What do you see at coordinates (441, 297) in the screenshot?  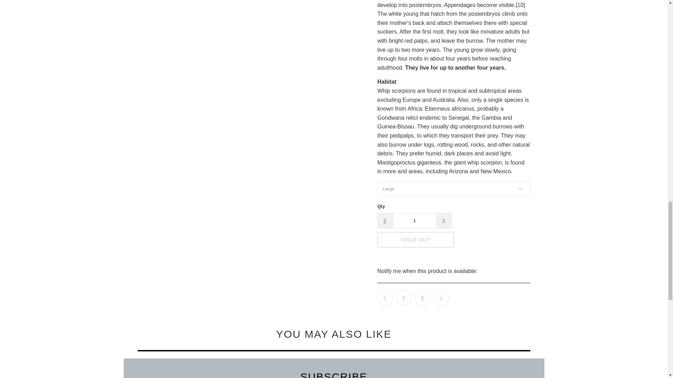 I see `Email this to a friend` at bounding box center [441, 297].